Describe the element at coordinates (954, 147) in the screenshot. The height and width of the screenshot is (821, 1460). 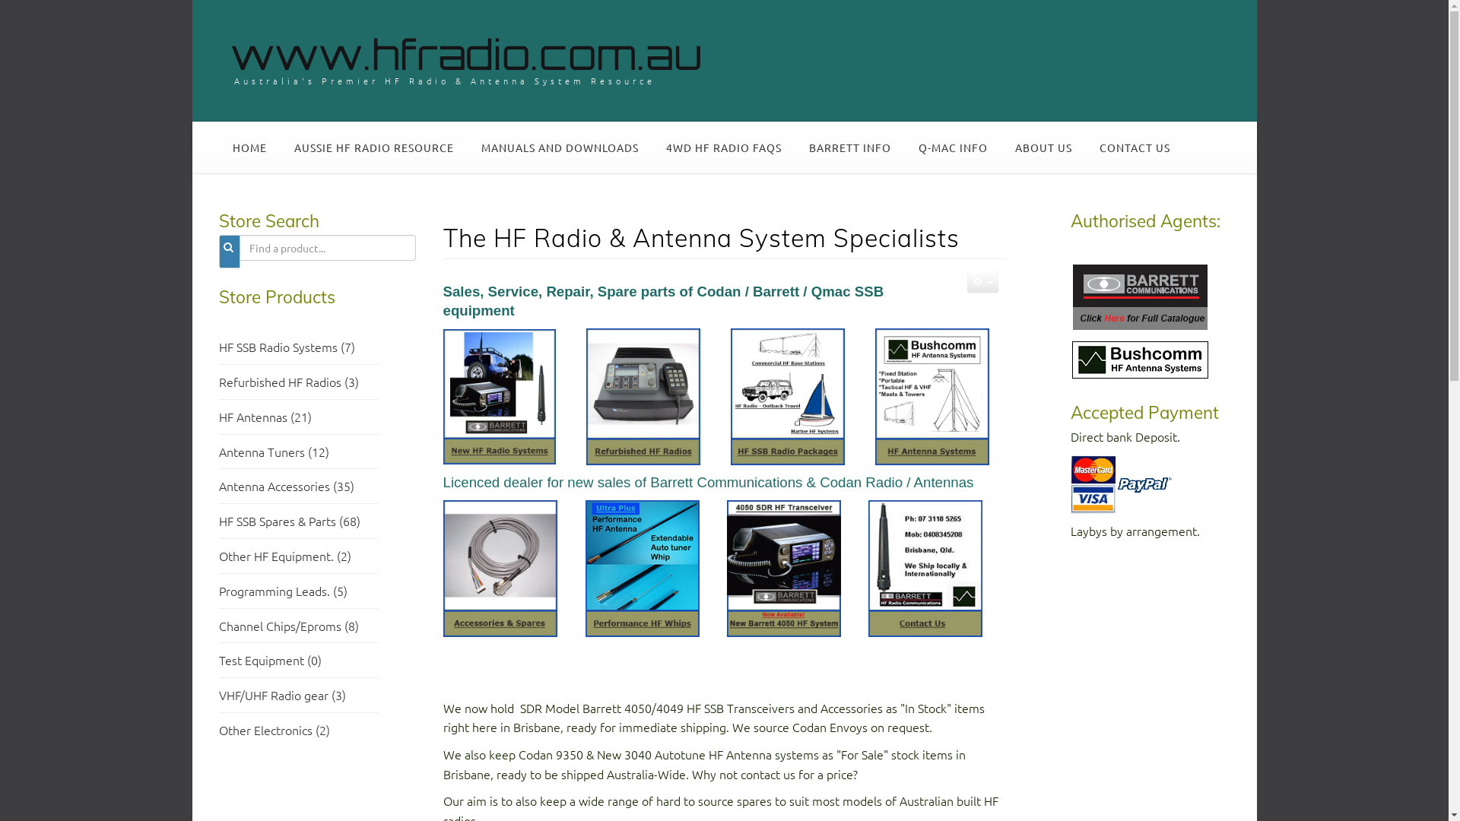
I see `Q-MAC INFO` at that location.